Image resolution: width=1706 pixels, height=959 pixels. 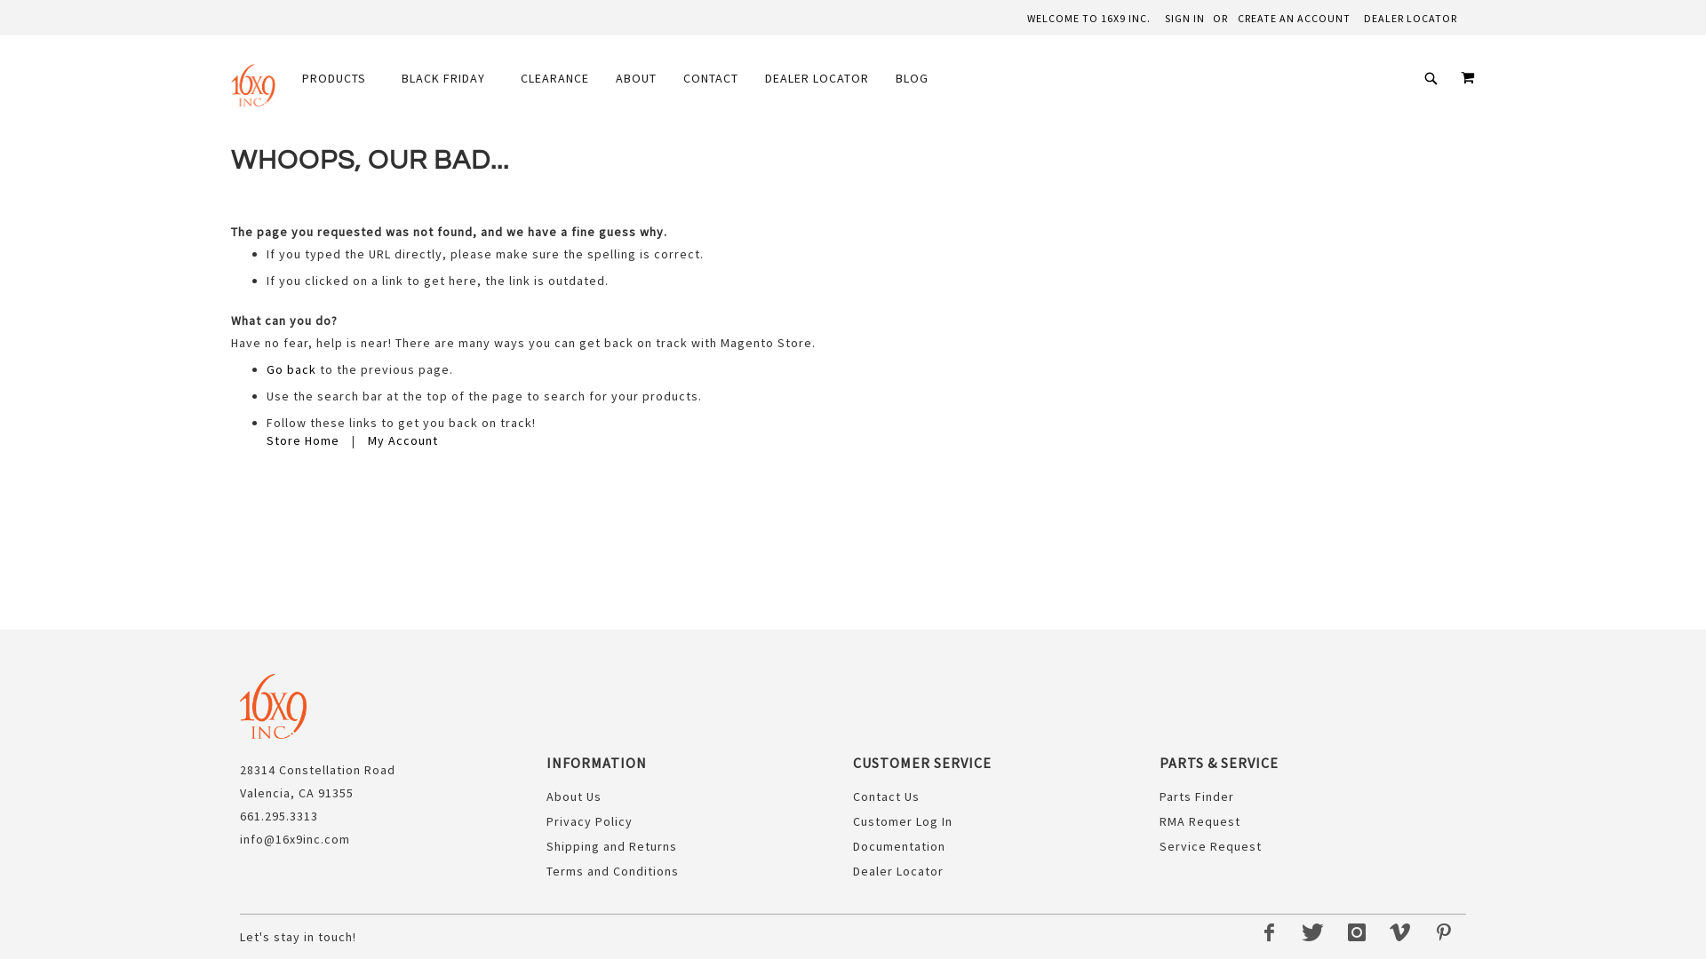 What do you see at coordinates (1468, 77) in the screenshot?
I see `MY CART` at bounding box center [1468, 77].